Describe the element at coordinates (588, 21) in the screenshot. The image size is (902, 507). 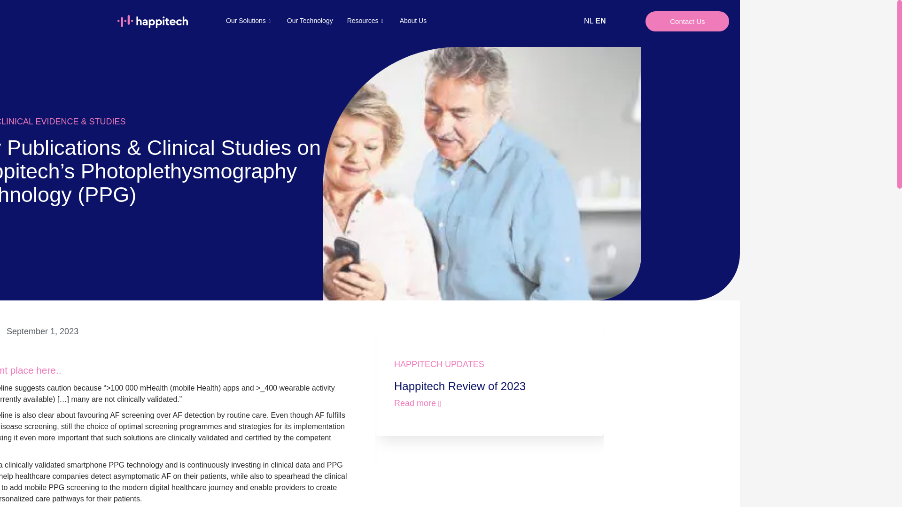
I see `Dutch` at that location.